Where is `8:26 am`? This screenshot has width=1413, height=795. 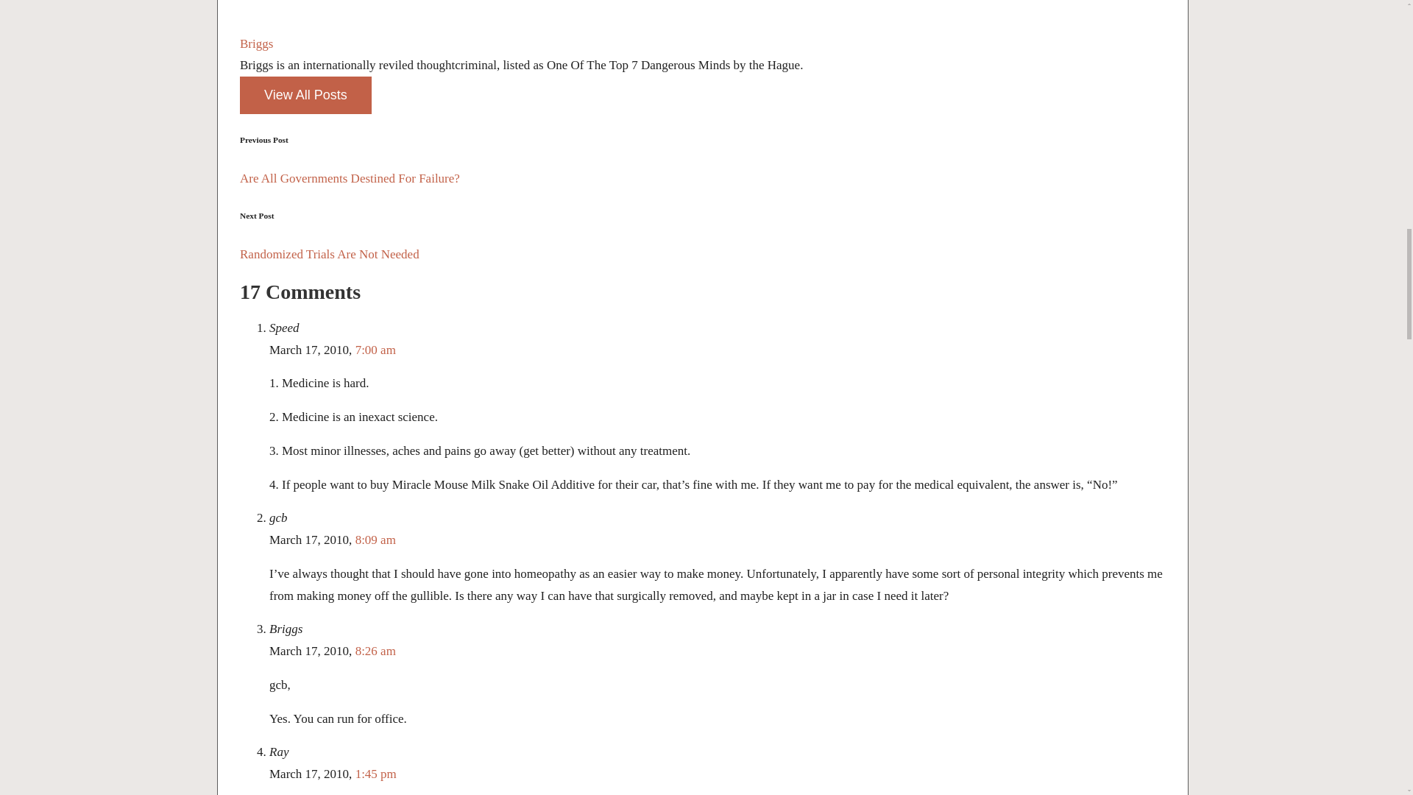 8:26 am is located at coordinates (375, 651).